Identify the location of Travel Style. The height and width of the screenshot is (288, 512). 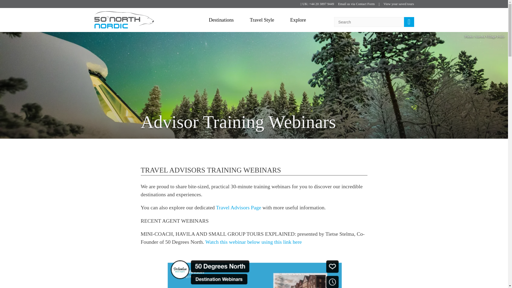
(262, 20).